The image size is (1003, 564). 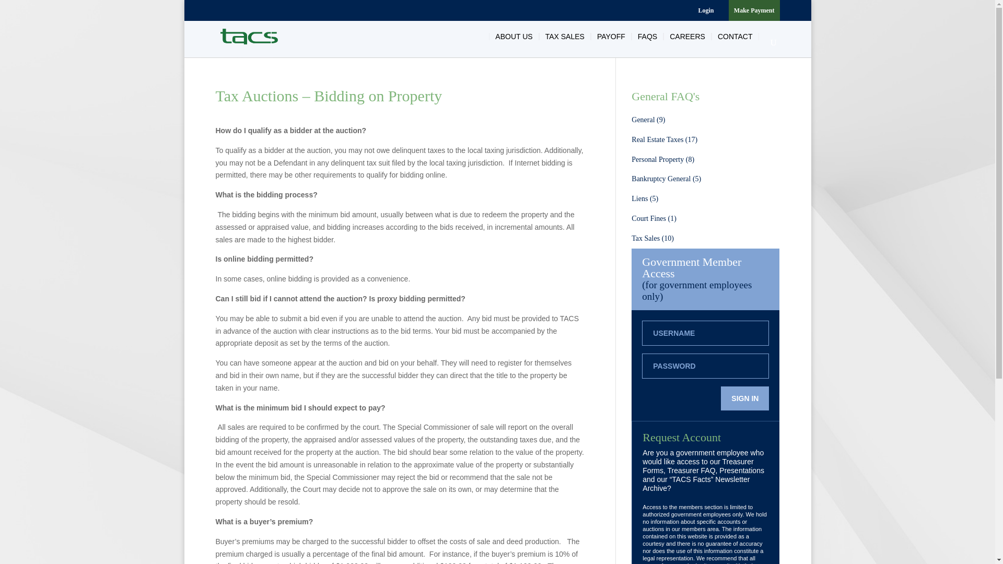 I want to click on CAREERS, so click(x=687, y=36).